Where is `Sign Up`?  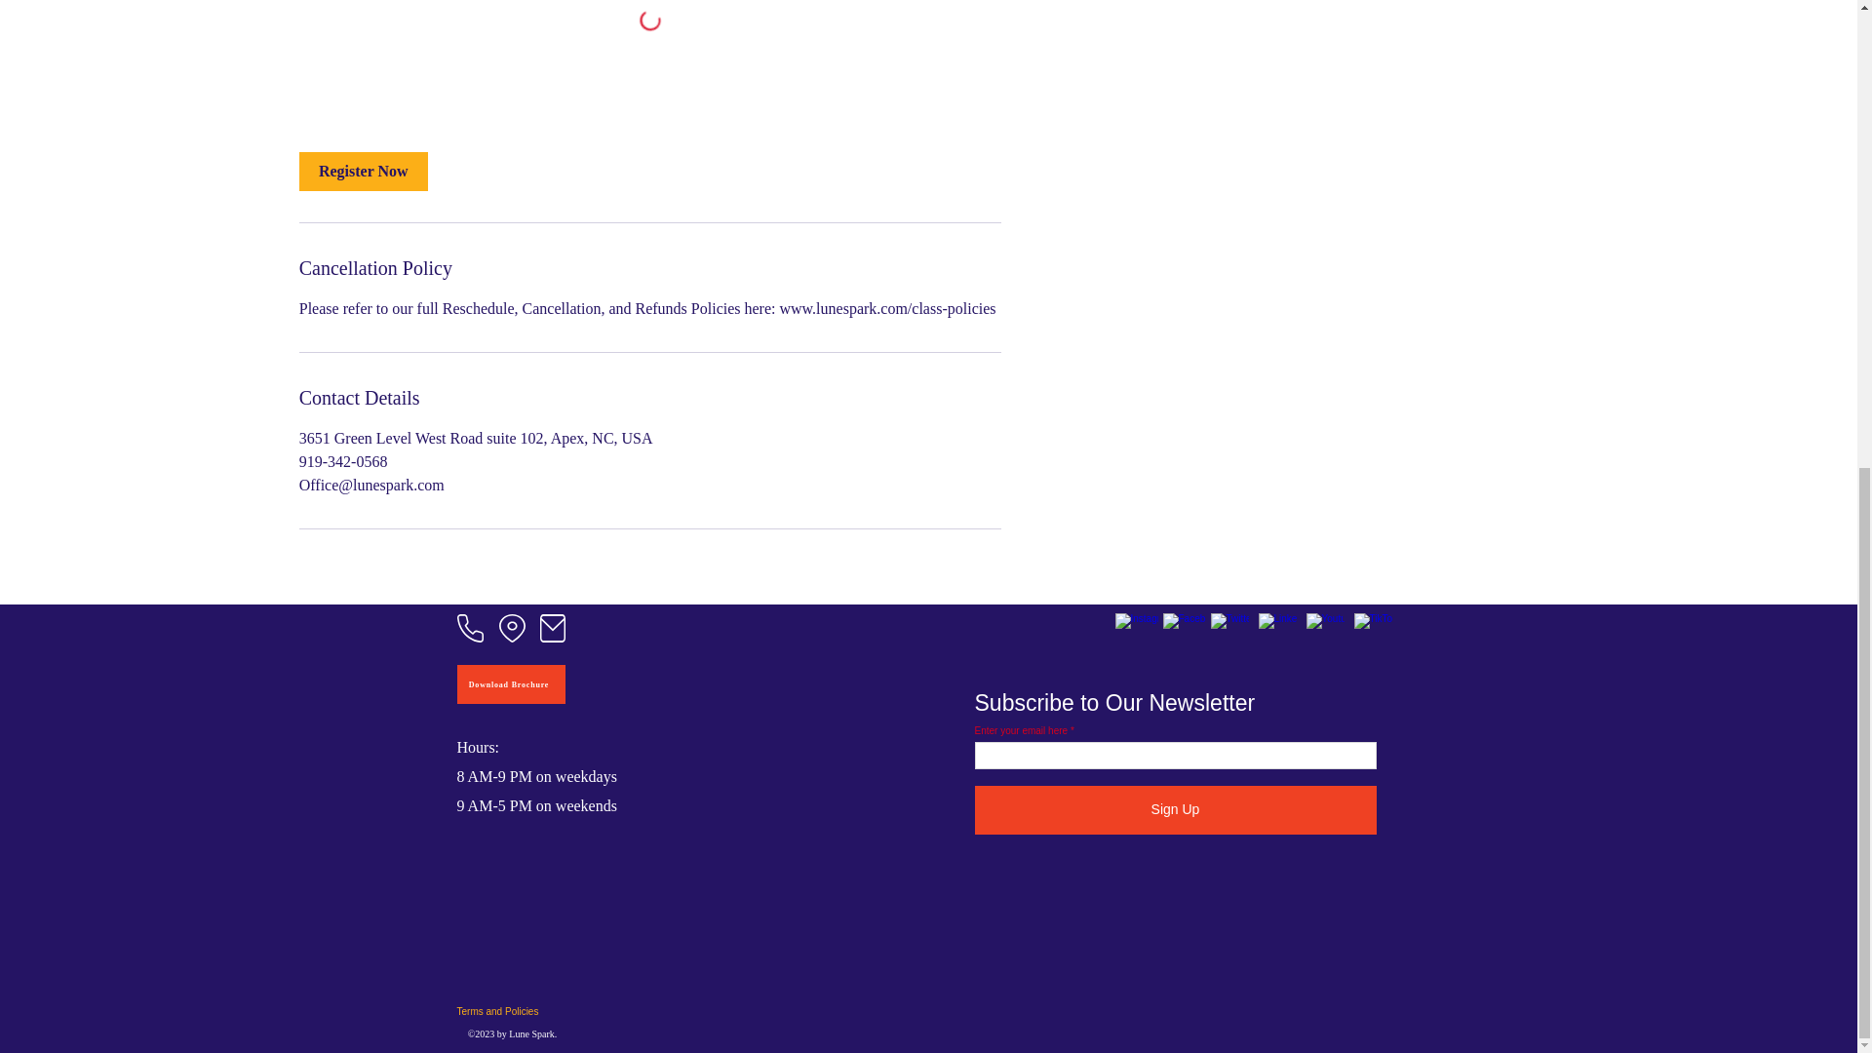 Sign Up is located at coordinates (1176, 809).